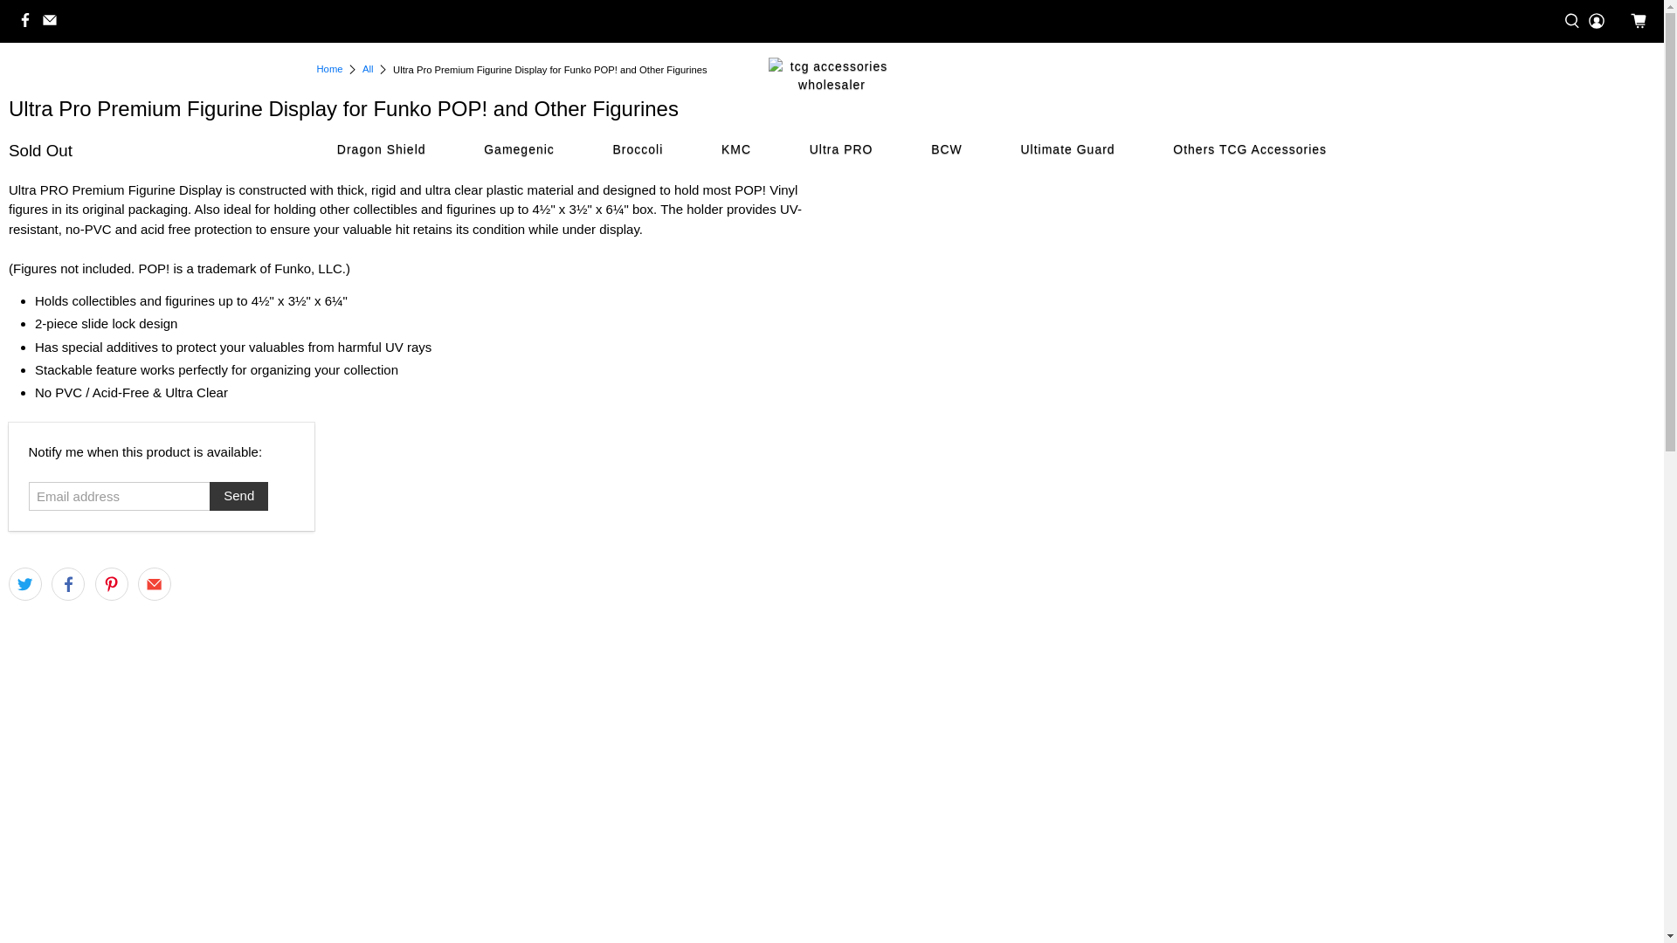 This screenshot has height=943, width=1677. What do you see at coordinates (68, 583) in the screenshot?
I see `Share this on Facebook` at bounding box center [68, 583].